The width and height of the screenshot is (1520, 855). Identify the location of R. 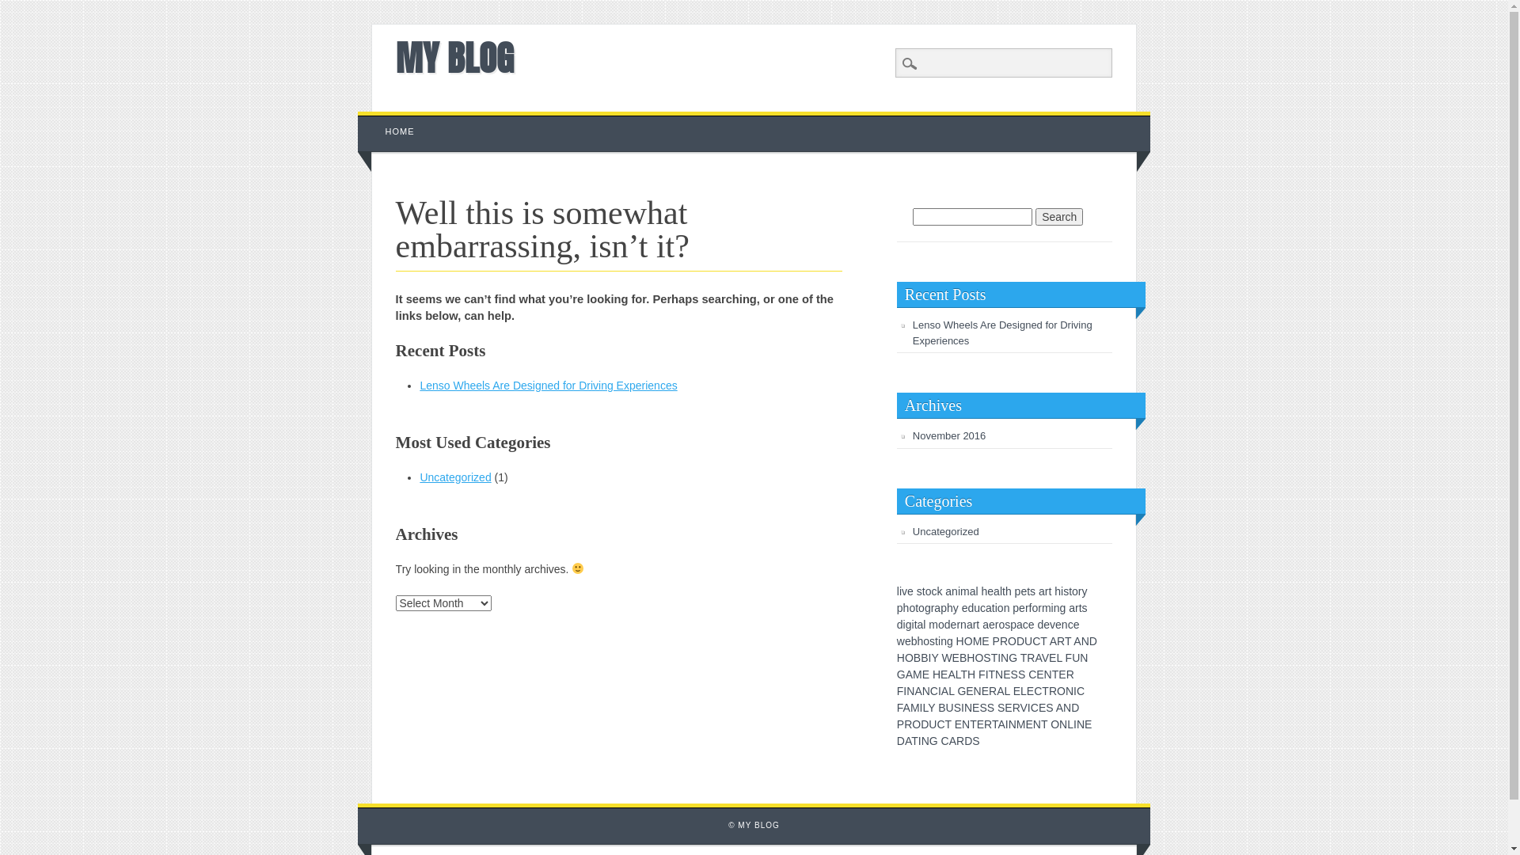
(1004, 641).